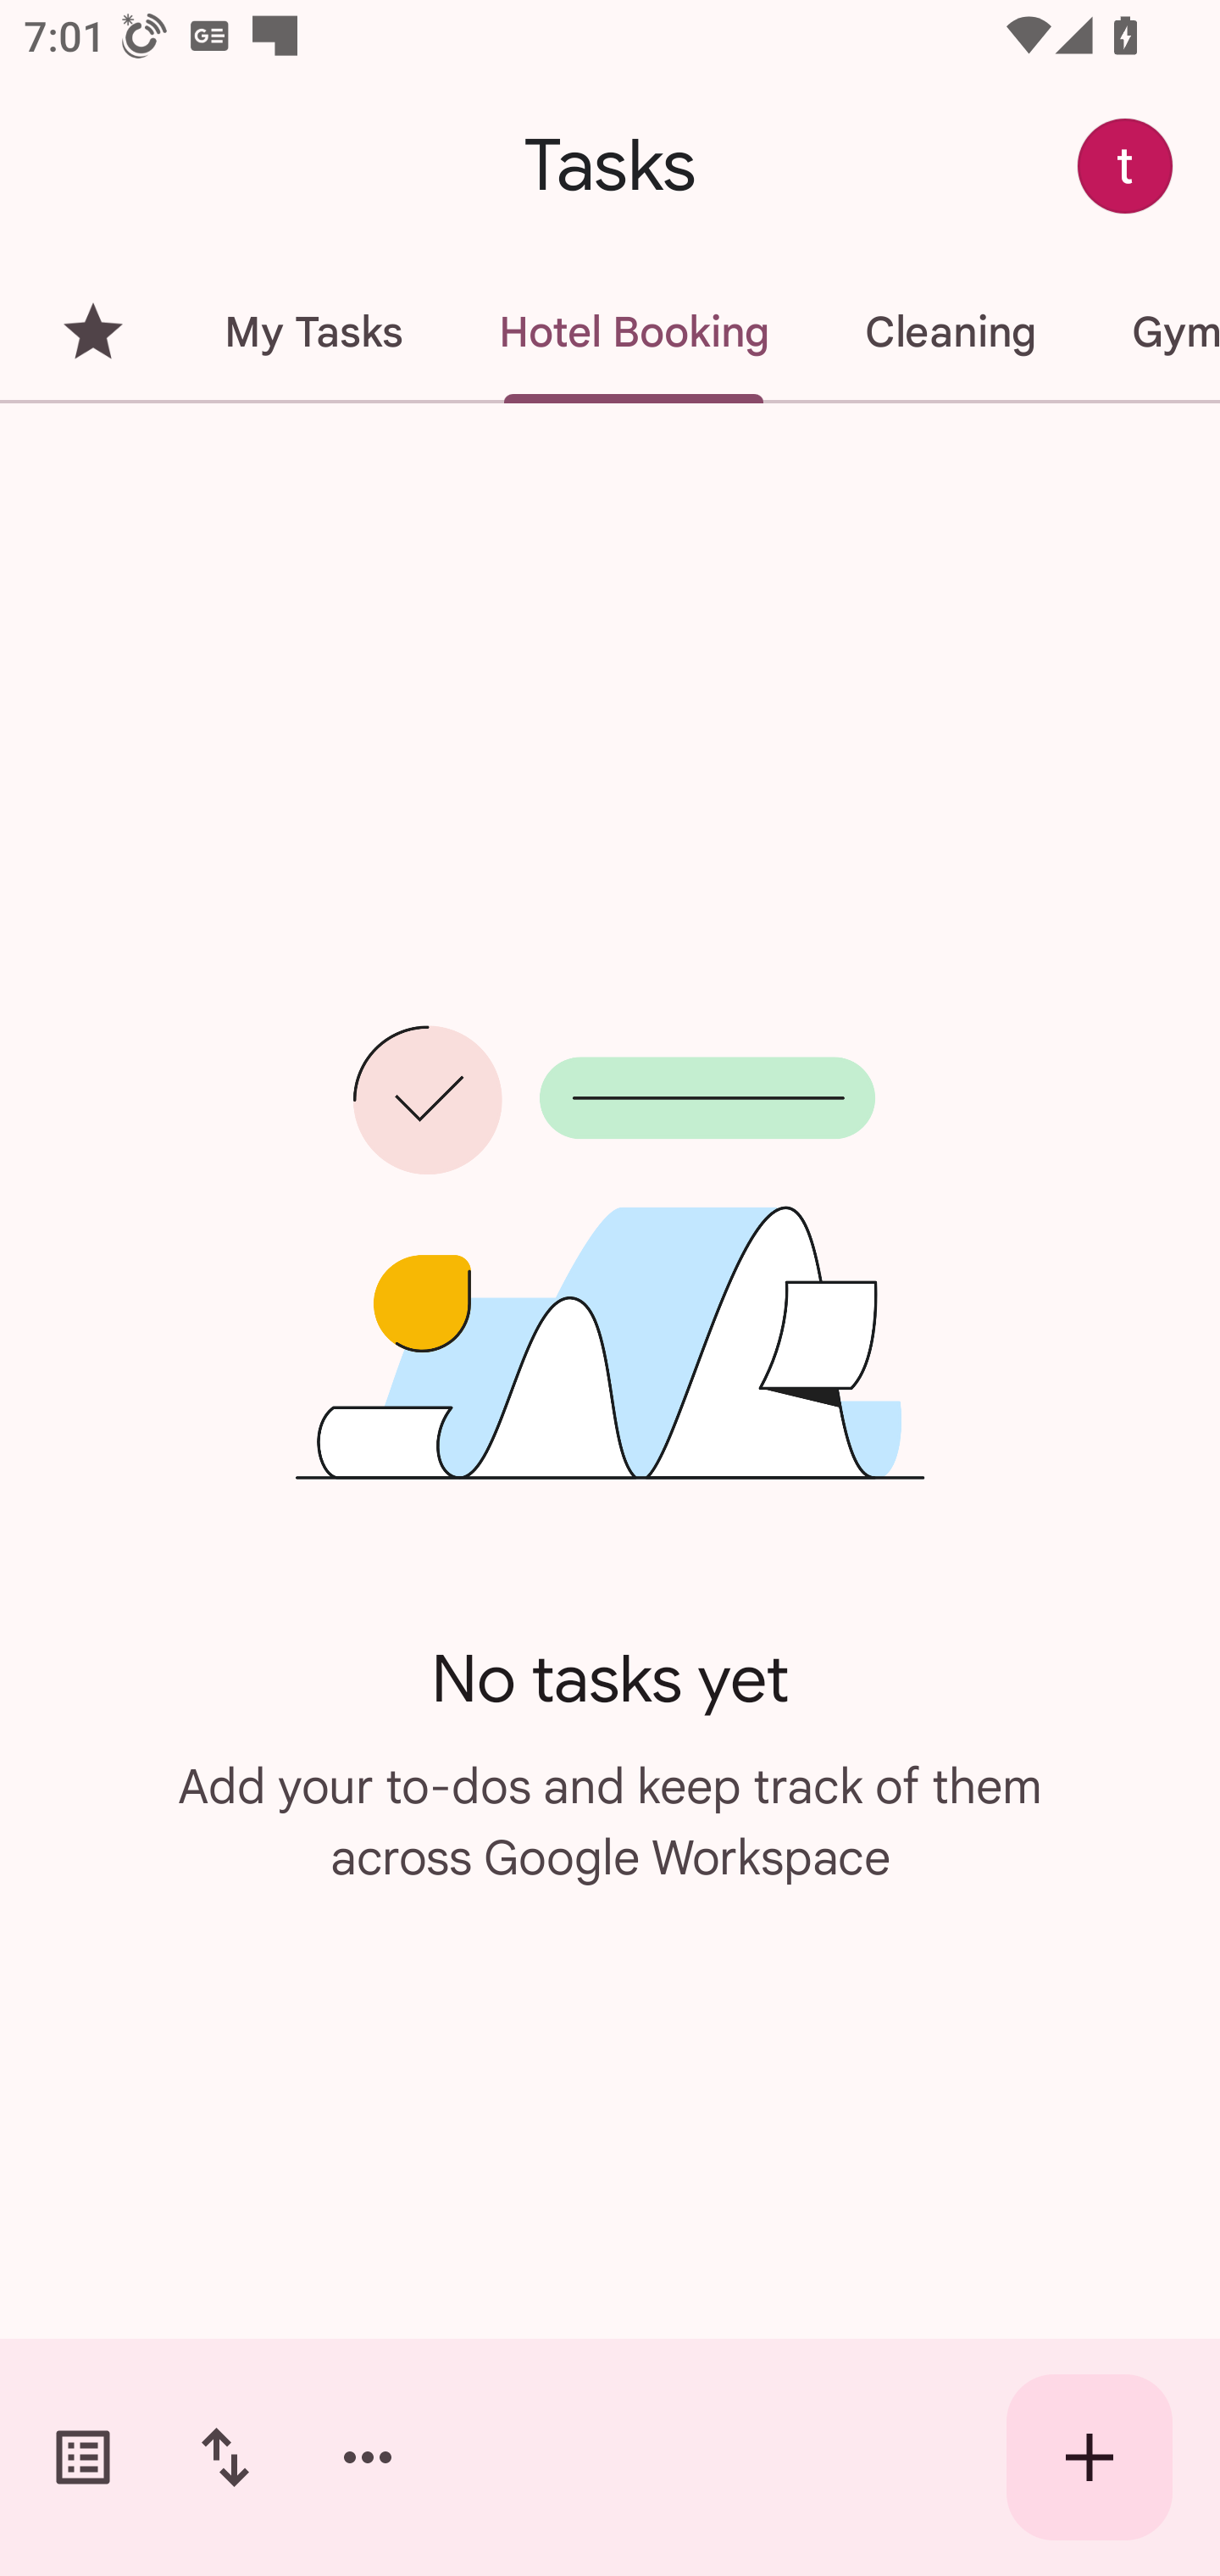  What do you see at coordinates (1151, 332) in the screenshot?
I see `Gym` at bounding box center [1151, 332].